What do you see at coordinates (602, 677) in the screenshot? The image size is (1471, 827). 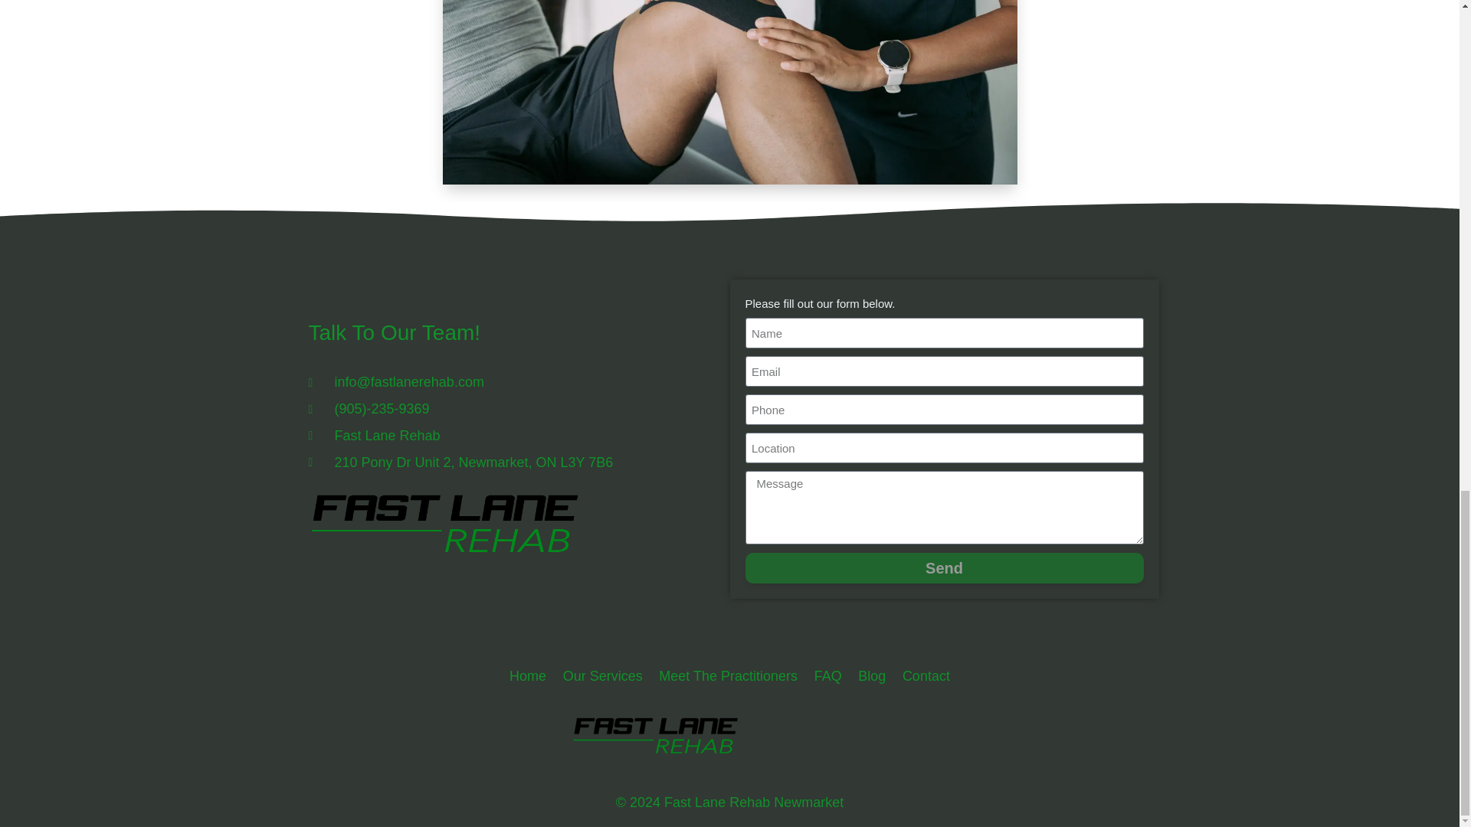 I see `Our Services` at bounding box center [602, 677].